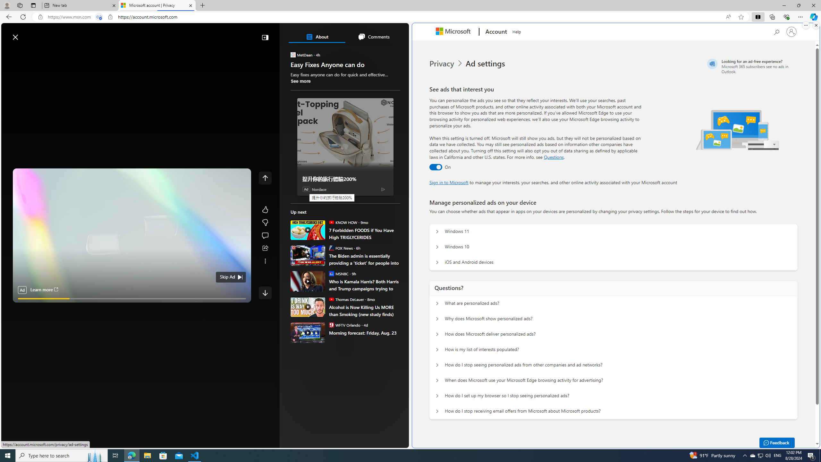  Describe the element at coordinates (442, 64) in the screenshot. I see `Privacy` at that location.